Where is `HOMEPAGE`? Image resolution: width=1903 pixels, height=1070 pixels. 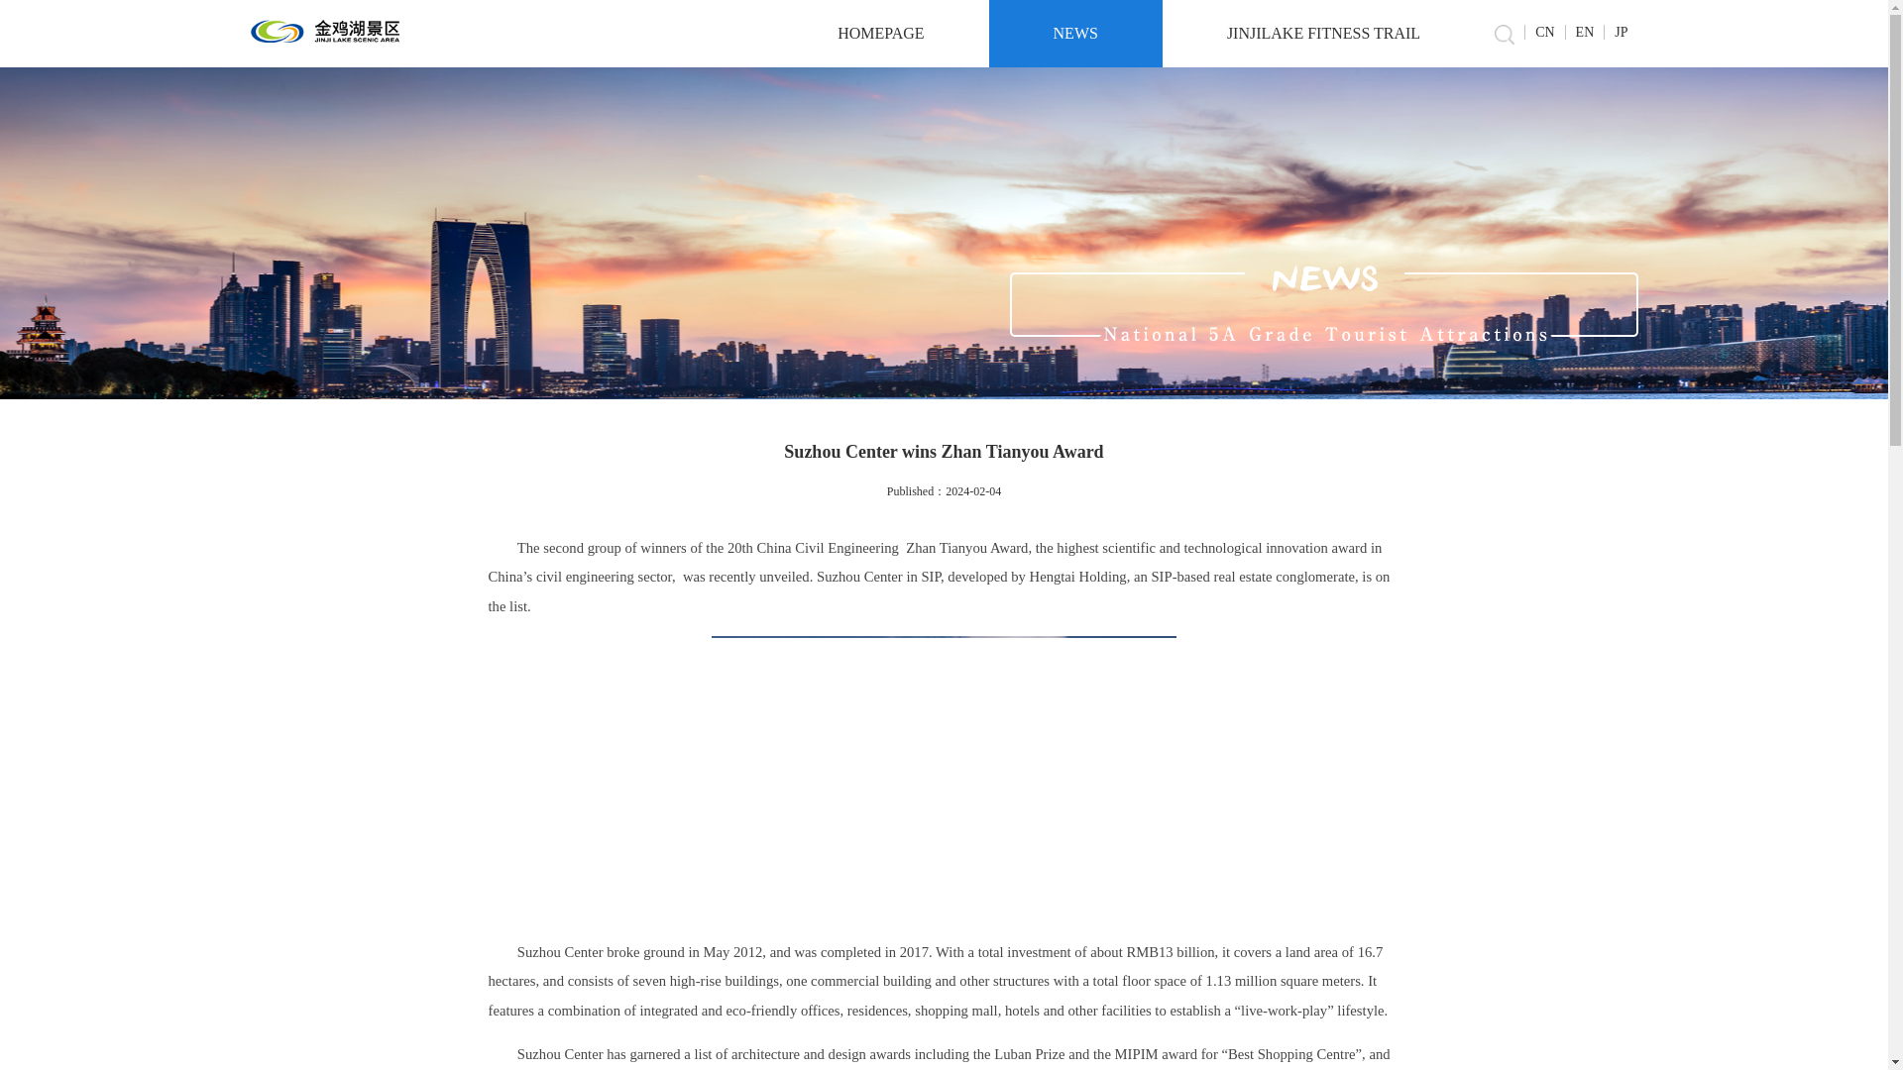 HOMEPAGE is located at coordinates (880, 34).